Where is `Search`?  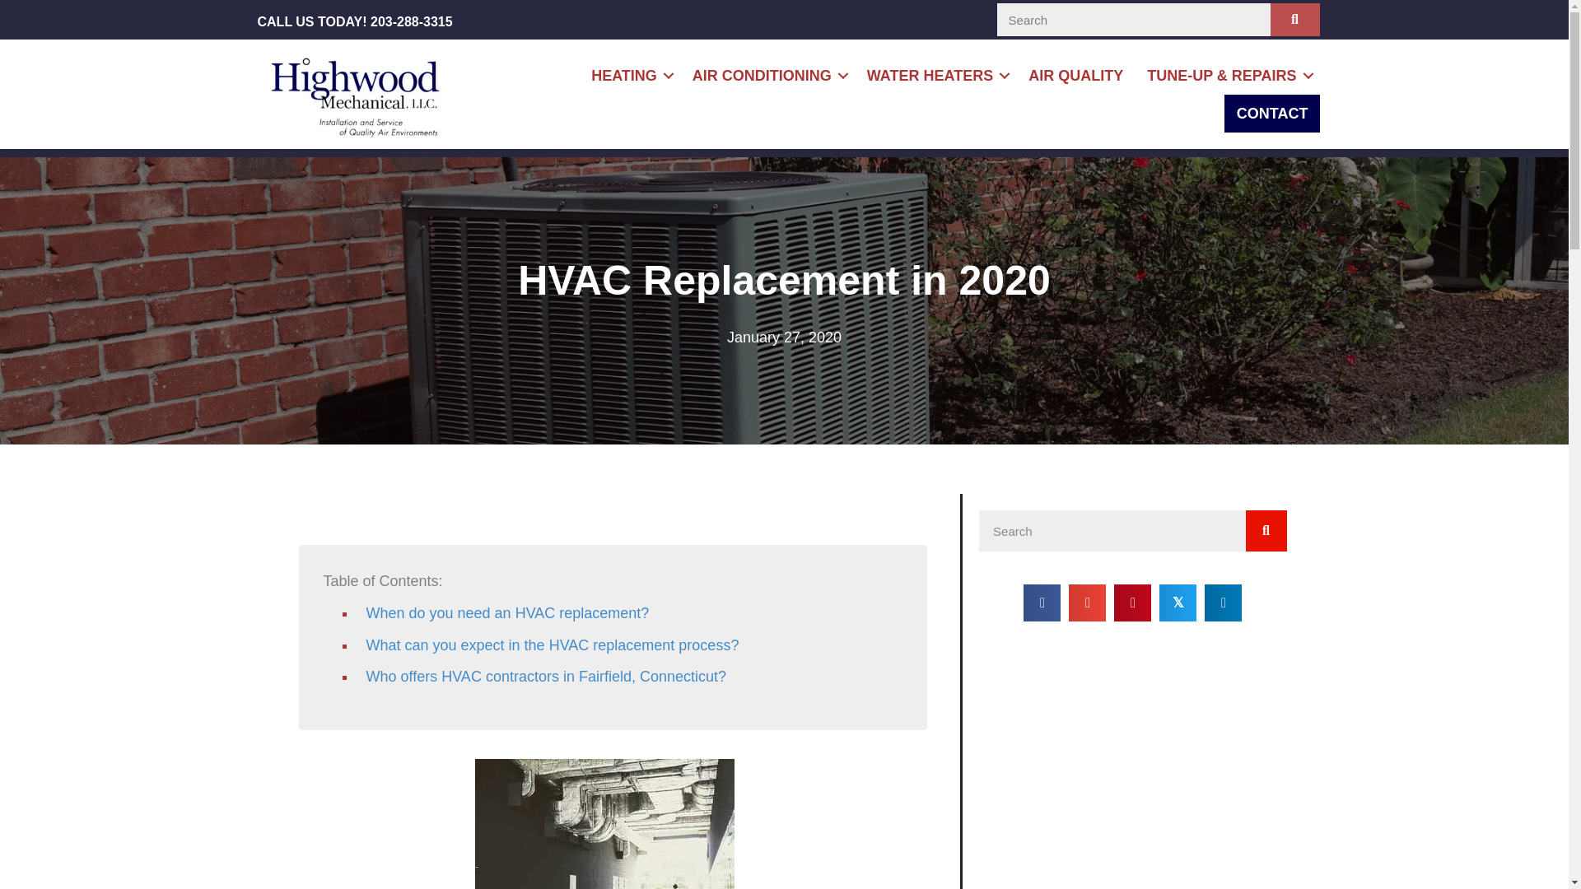 Search is located at coordinates (1112, 530).